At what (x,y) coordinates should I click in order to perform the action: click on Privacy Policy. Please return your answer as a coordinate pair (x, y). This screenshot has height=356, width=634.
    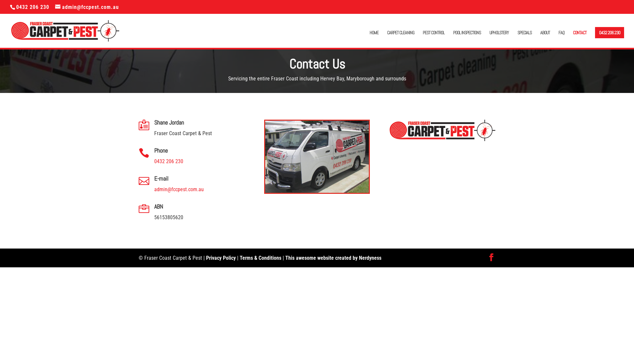
    Looking at the image, I should click on (221, 258).